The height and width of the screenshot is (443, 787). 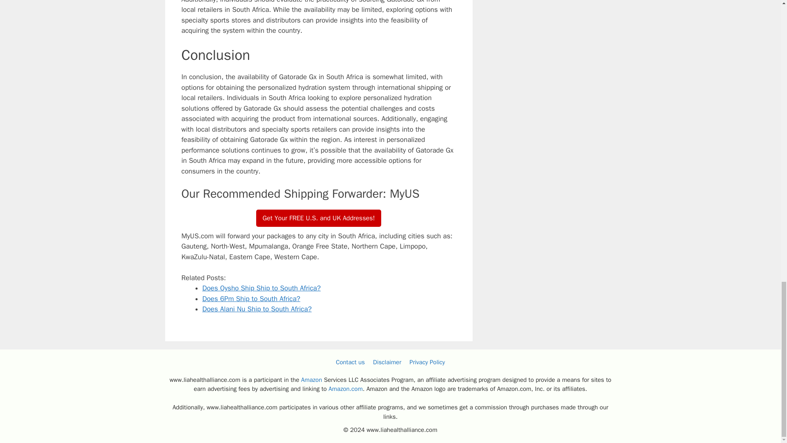 I want to click on Does Oysho Ship Ship to South Africa?, so click(x=262, y=288).